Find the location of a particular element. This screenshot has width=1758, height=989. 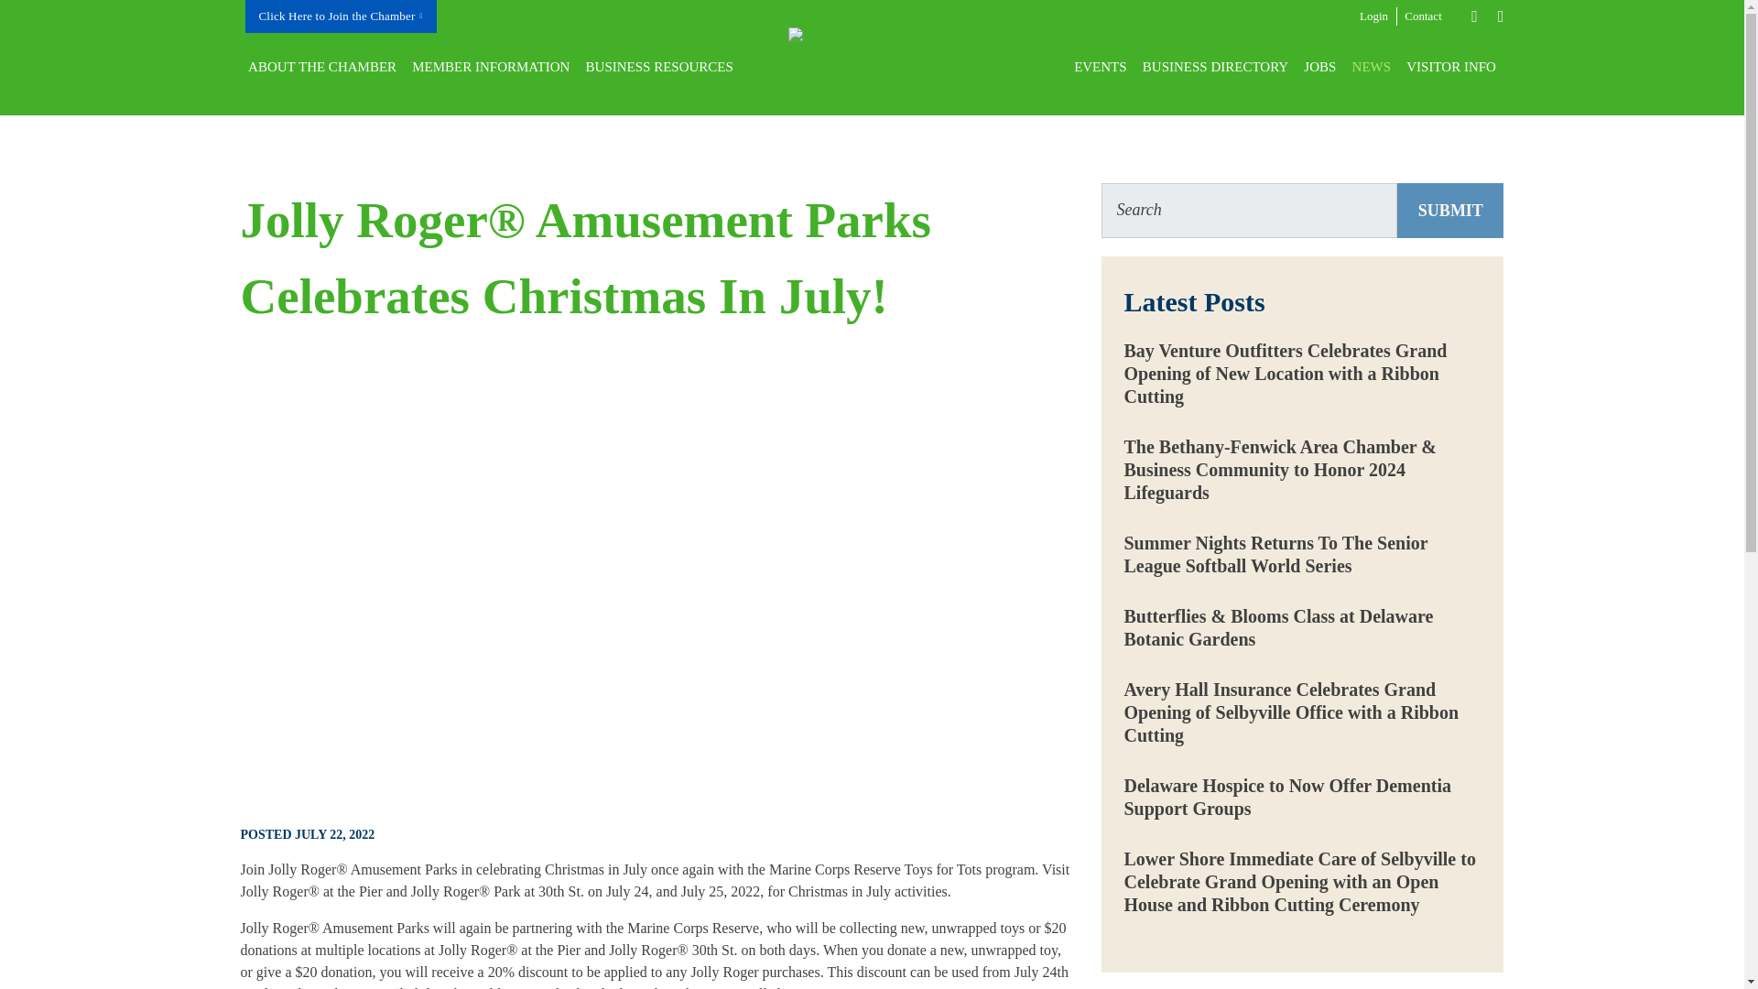

ABOUT THE CHAMBER is located at coordinates (321, 67).